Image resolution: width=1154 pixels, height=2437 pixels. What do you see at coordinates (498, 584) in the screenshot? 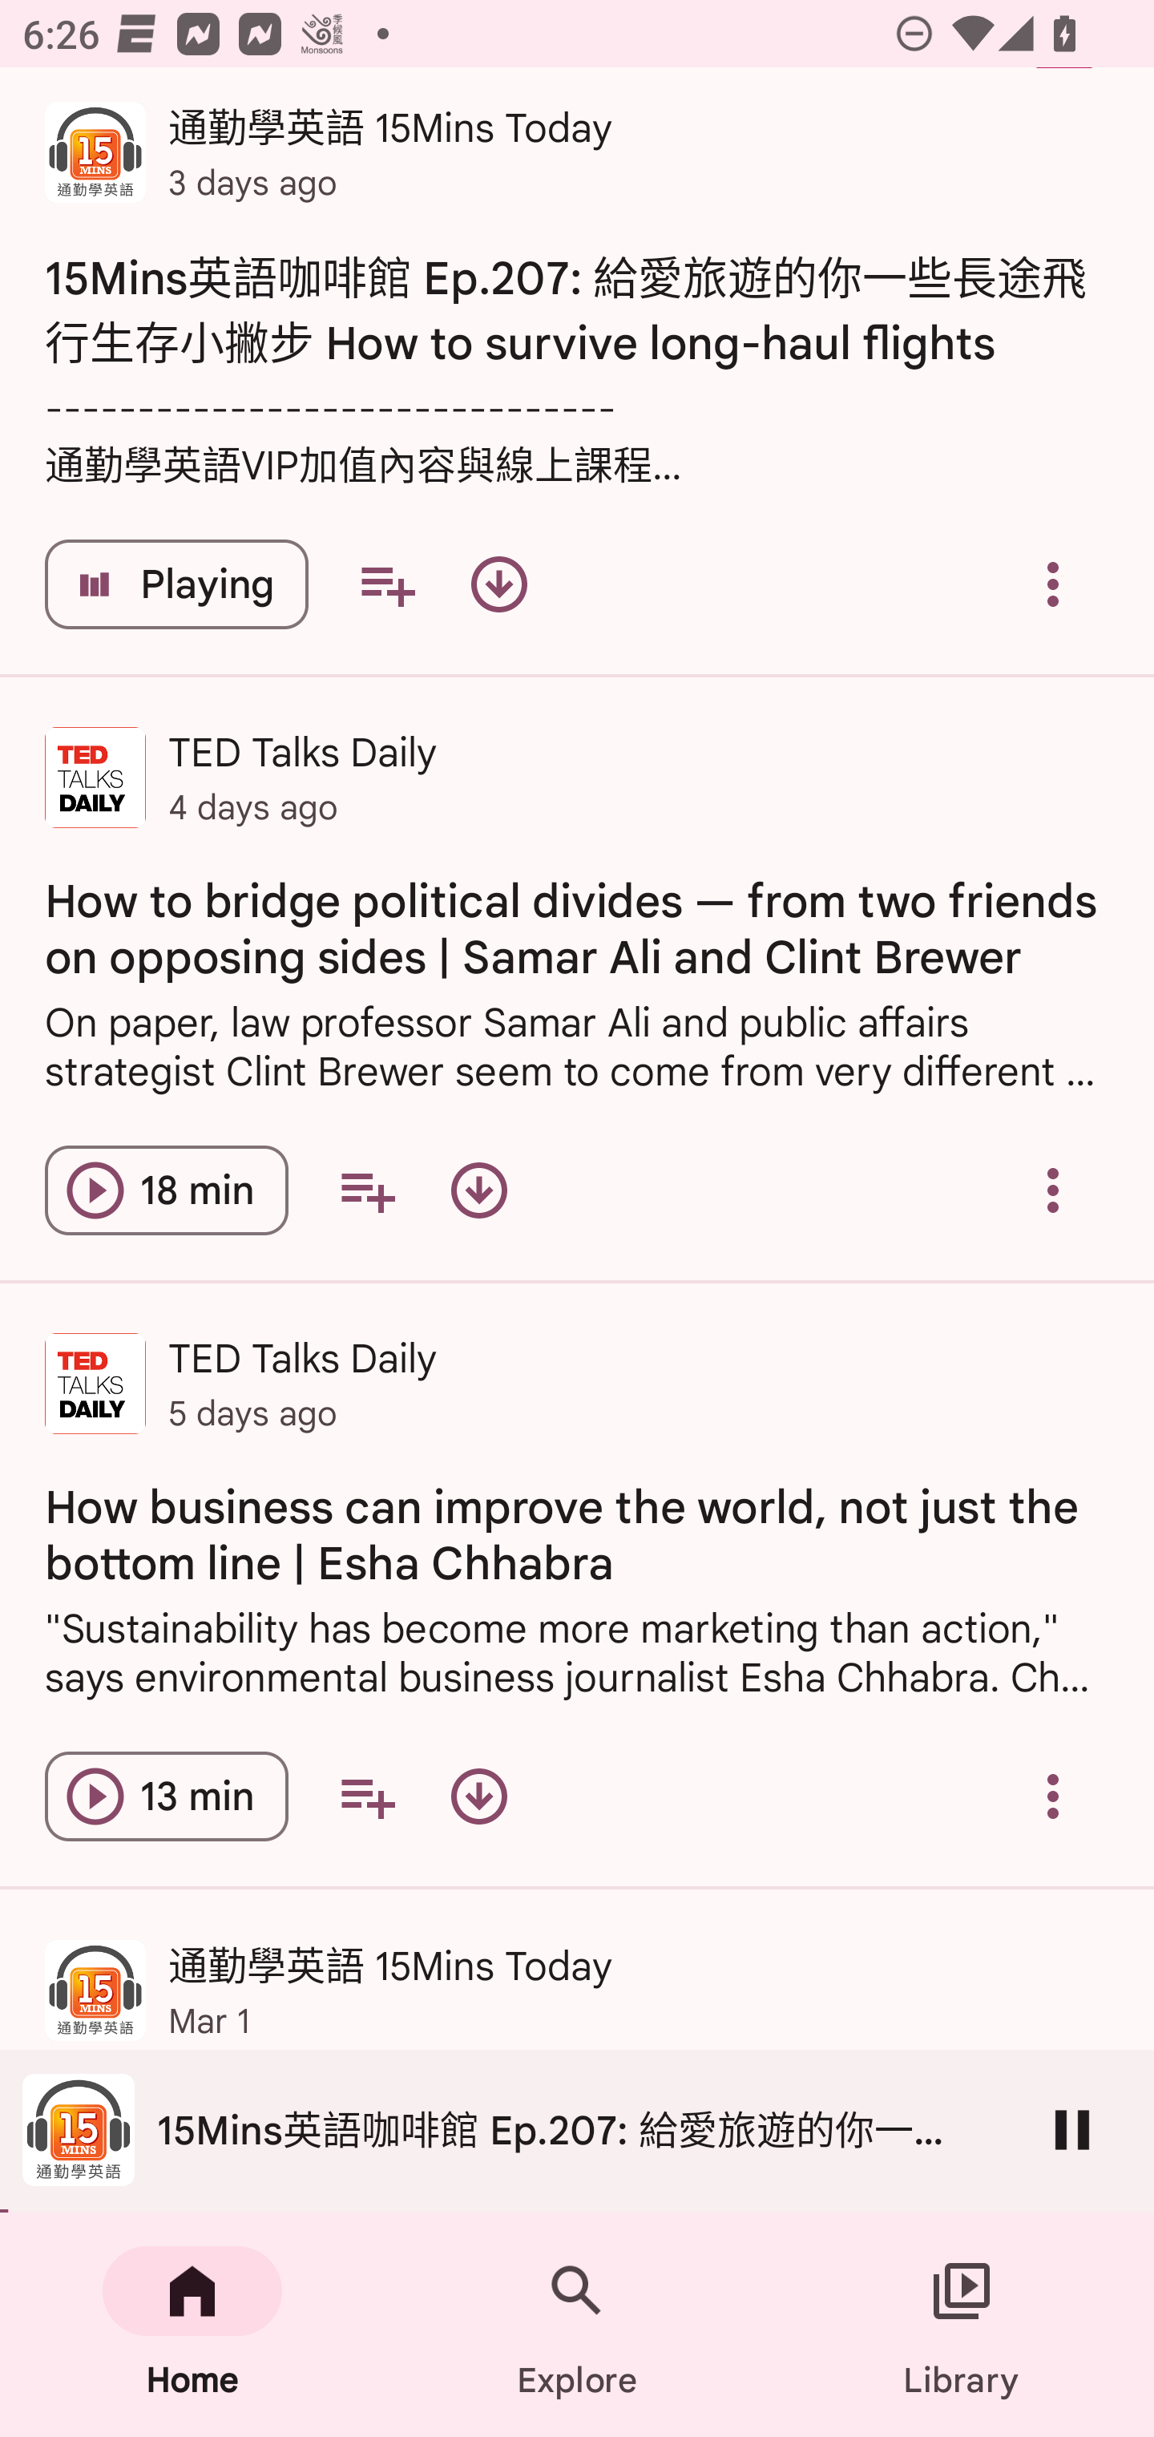
I see `Download episode` at bounding box center [498, 584].